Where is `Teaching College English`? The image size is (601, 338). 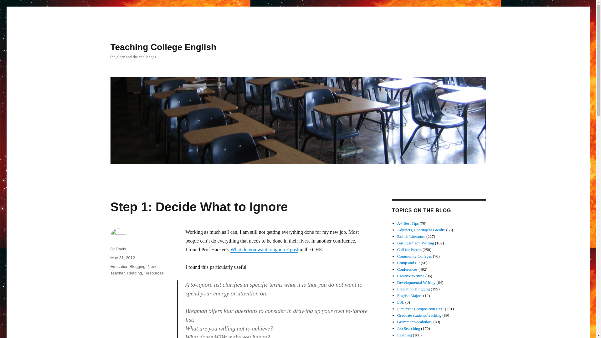
Teaching College English is located at coordinates (163, 47).